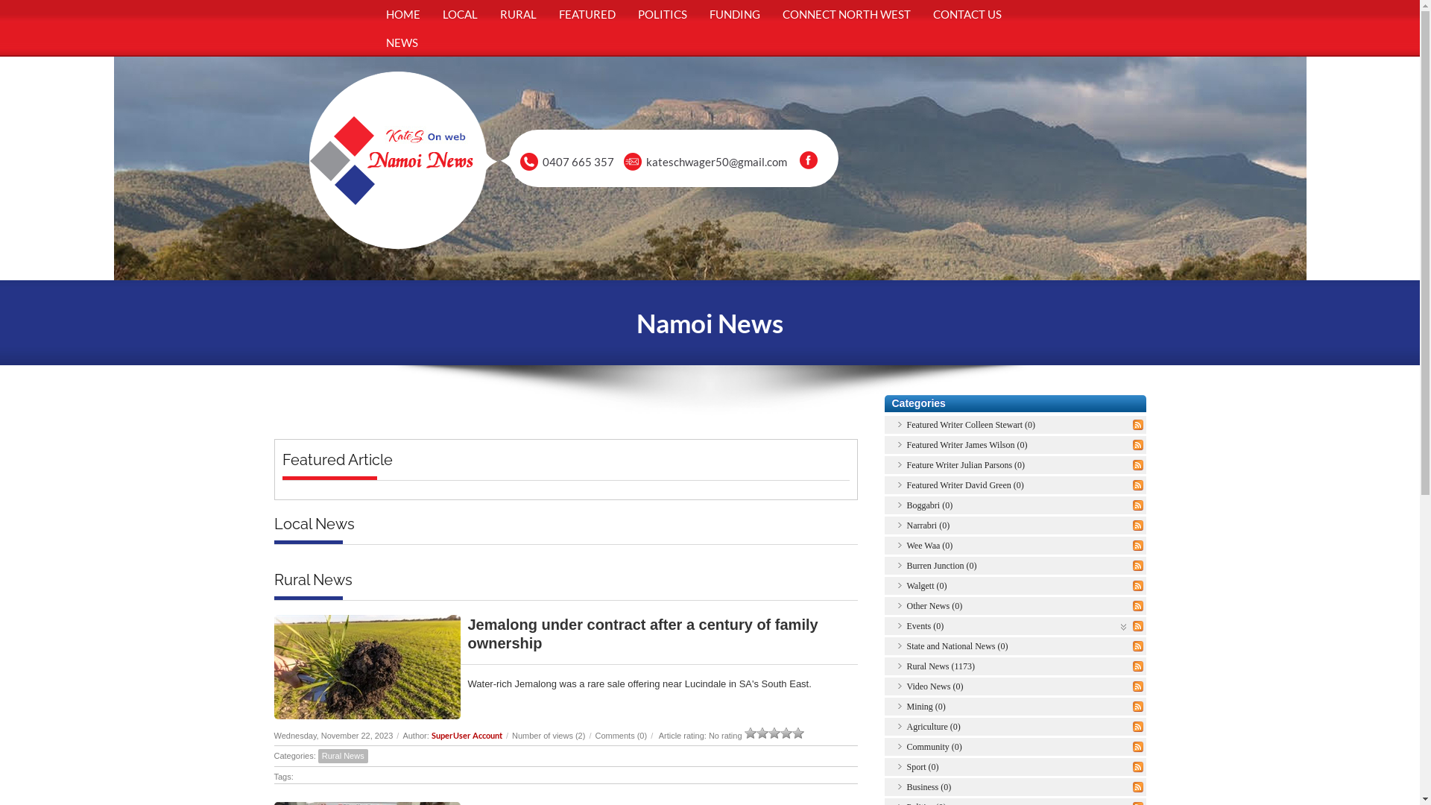 This screenshot has height=805, width=1431. I want to click on SuperUser Account, so click(467, 735).